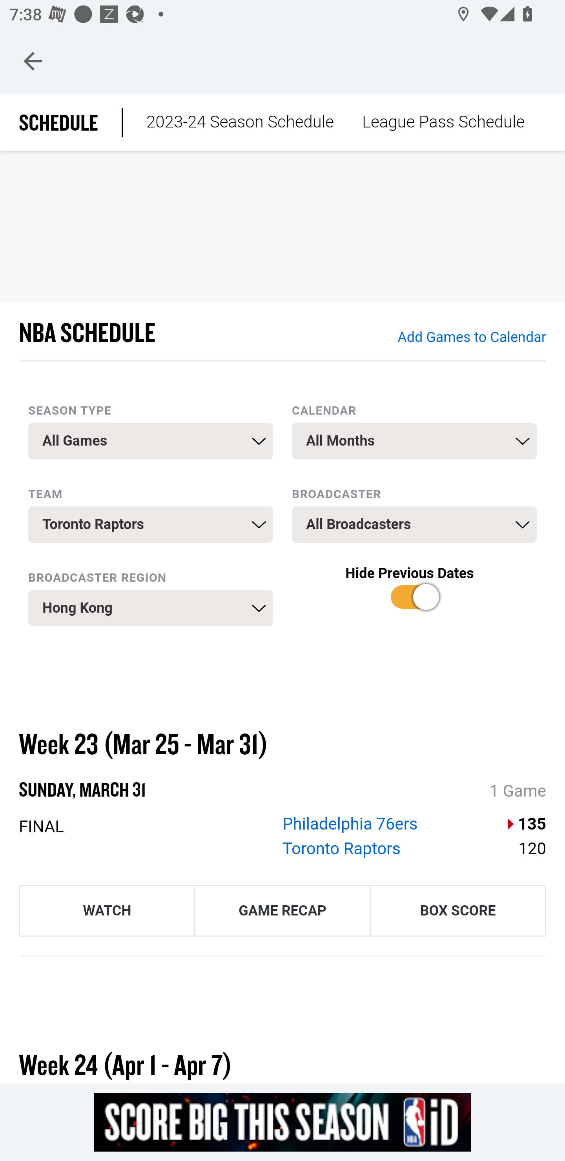  What do you see at coordinates (107, 910) in the screenshot?
I see `WATCH` at bounding box center [107, 910].